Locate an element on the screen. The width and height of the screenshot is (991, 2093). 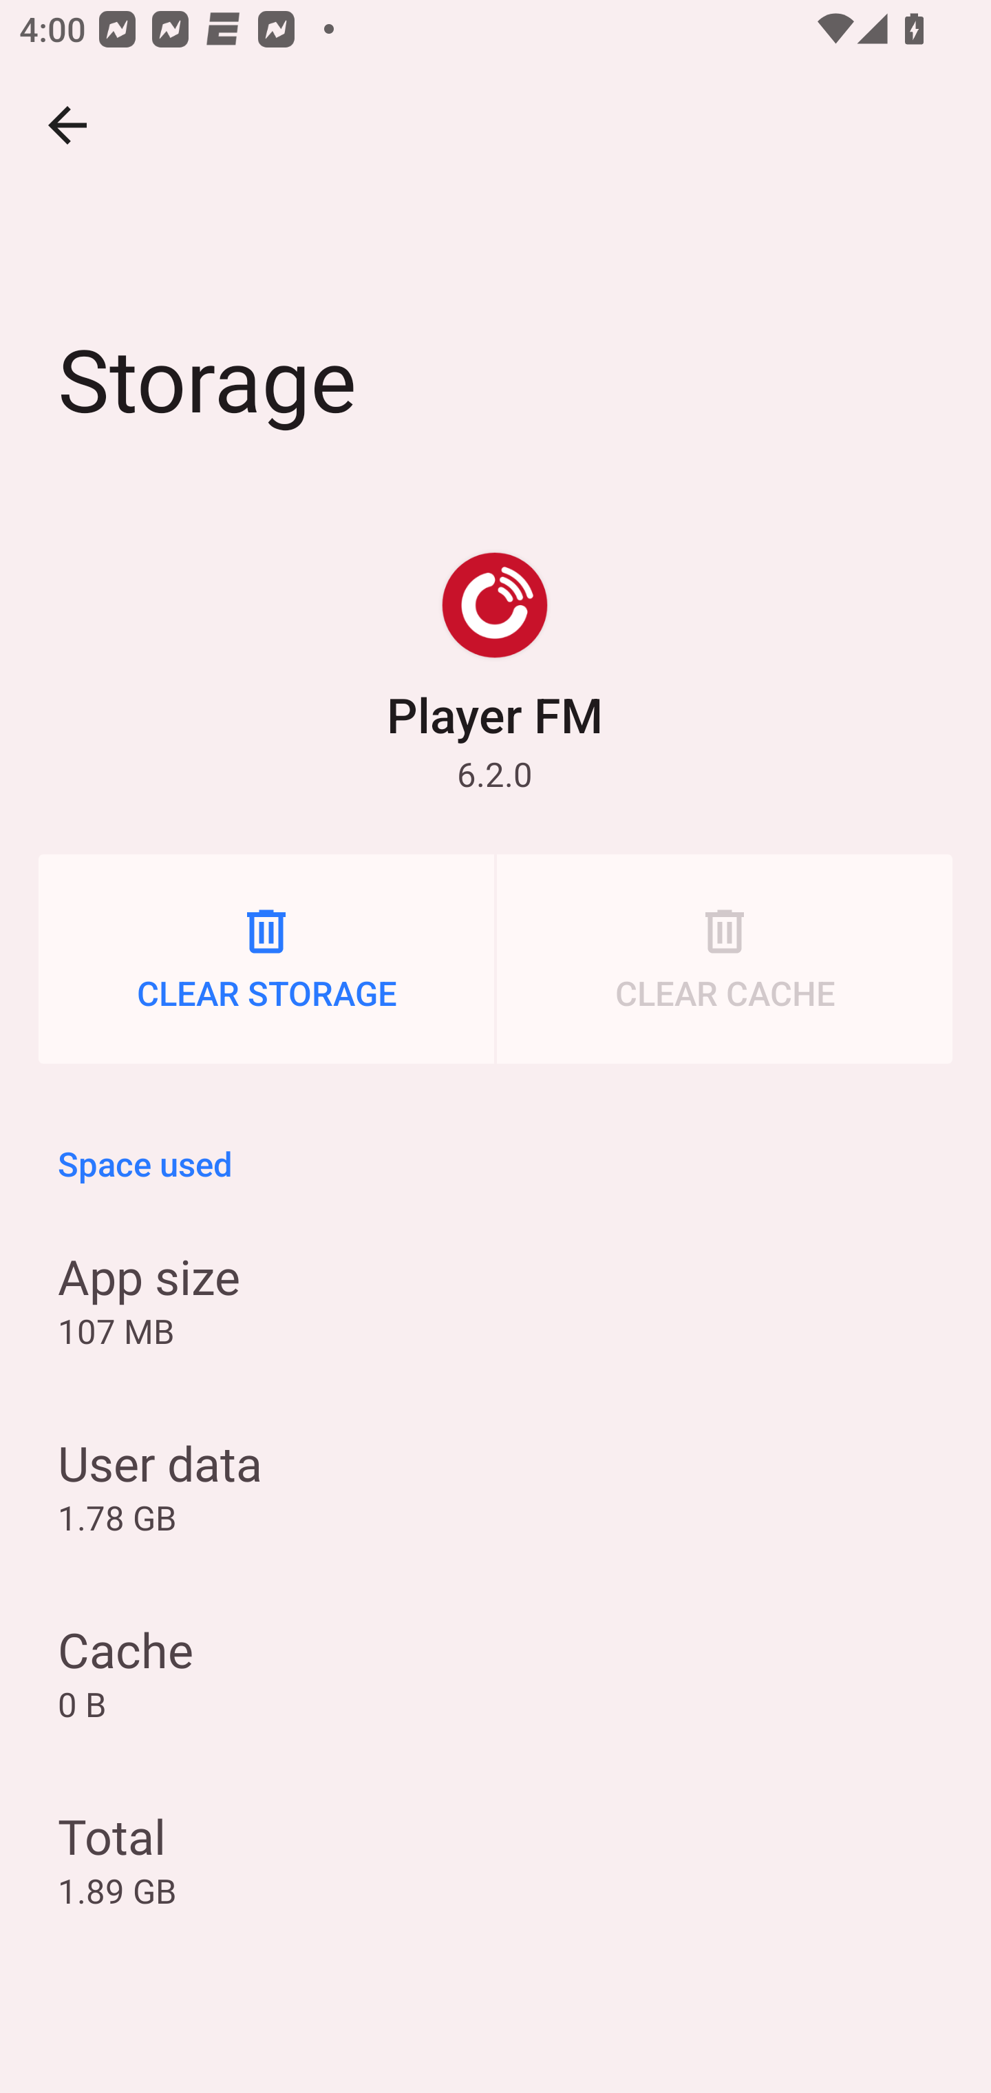
CLEAR CACHE is located at coordinates (724, 958).